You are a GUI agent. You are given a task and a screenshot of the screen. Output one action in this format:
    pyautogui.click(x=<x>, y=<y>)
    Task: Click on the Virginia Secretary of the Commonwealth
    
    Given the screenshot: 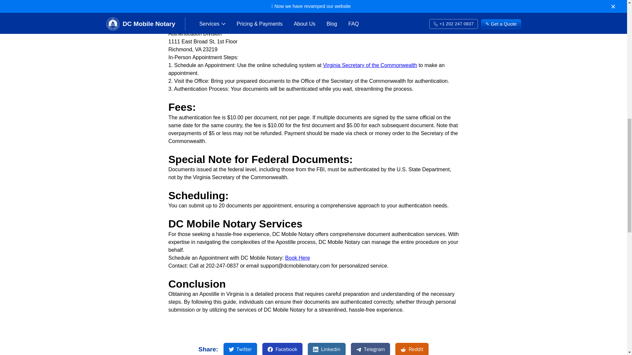 What is the action you would take?
    pyautogui.click(x=240, y=349)
    